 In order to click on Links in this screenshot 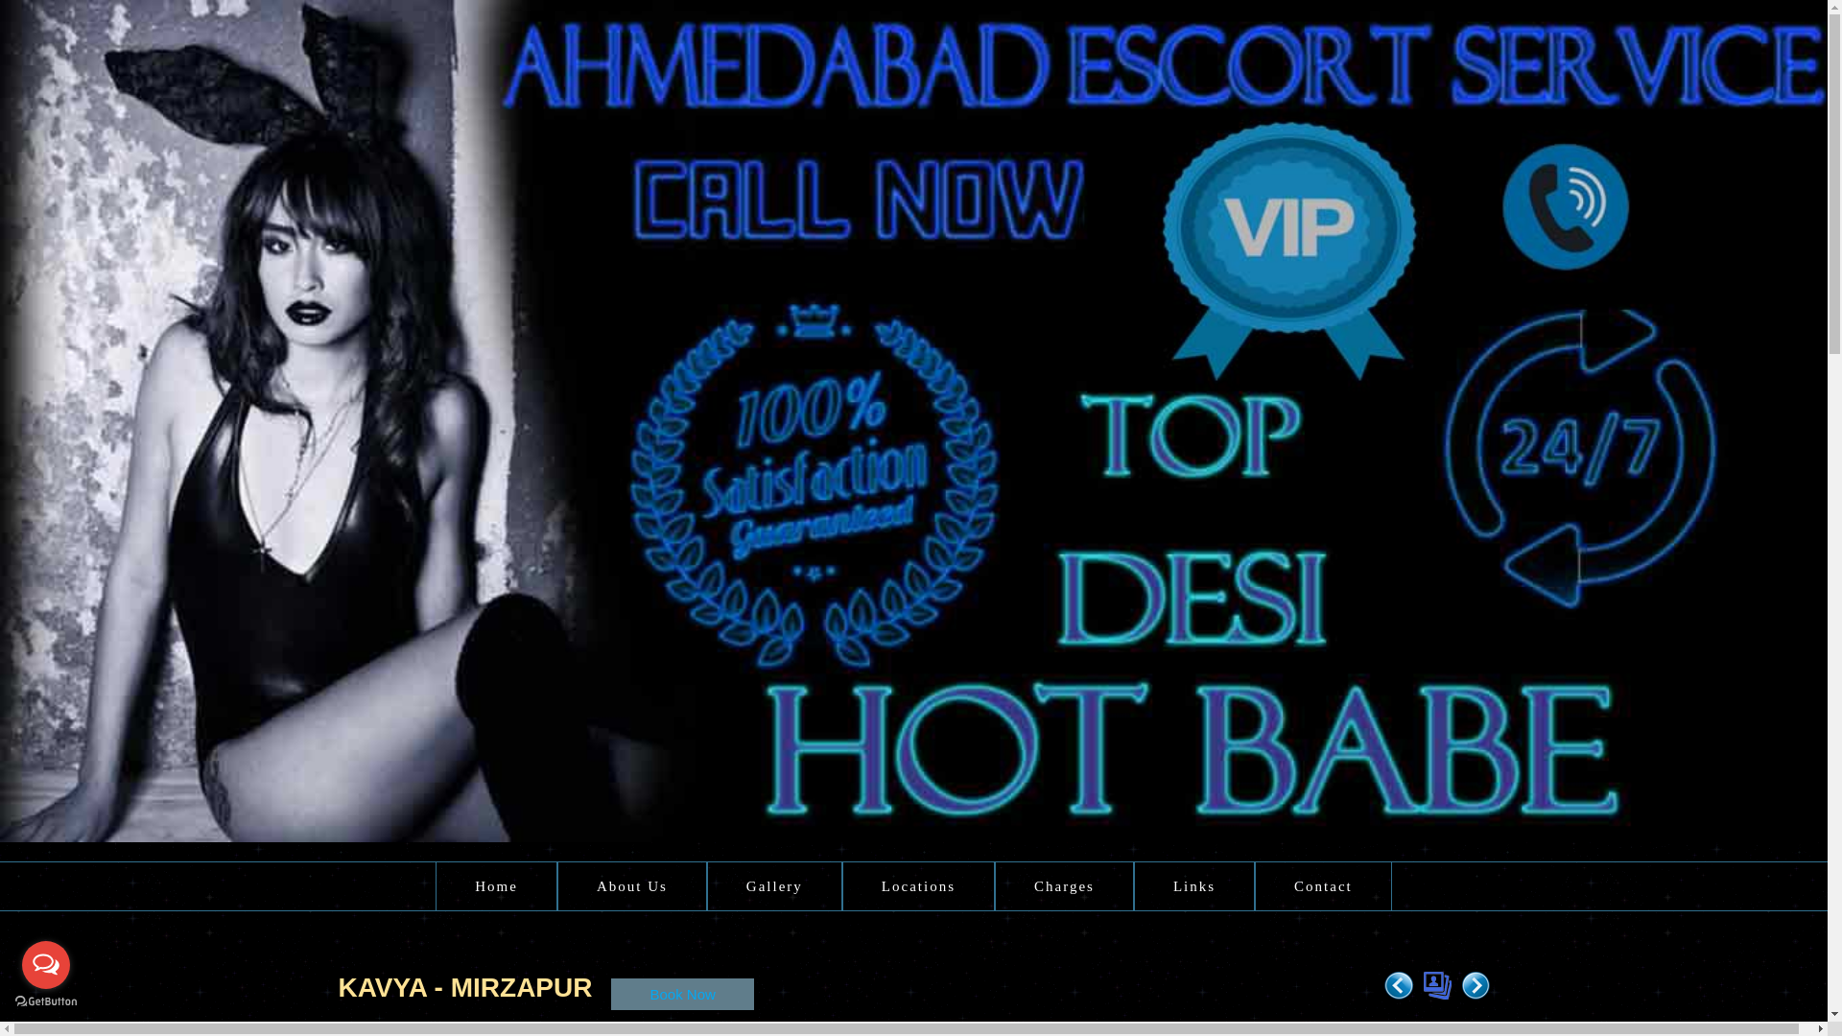, I will do `click(1193, 886)`.